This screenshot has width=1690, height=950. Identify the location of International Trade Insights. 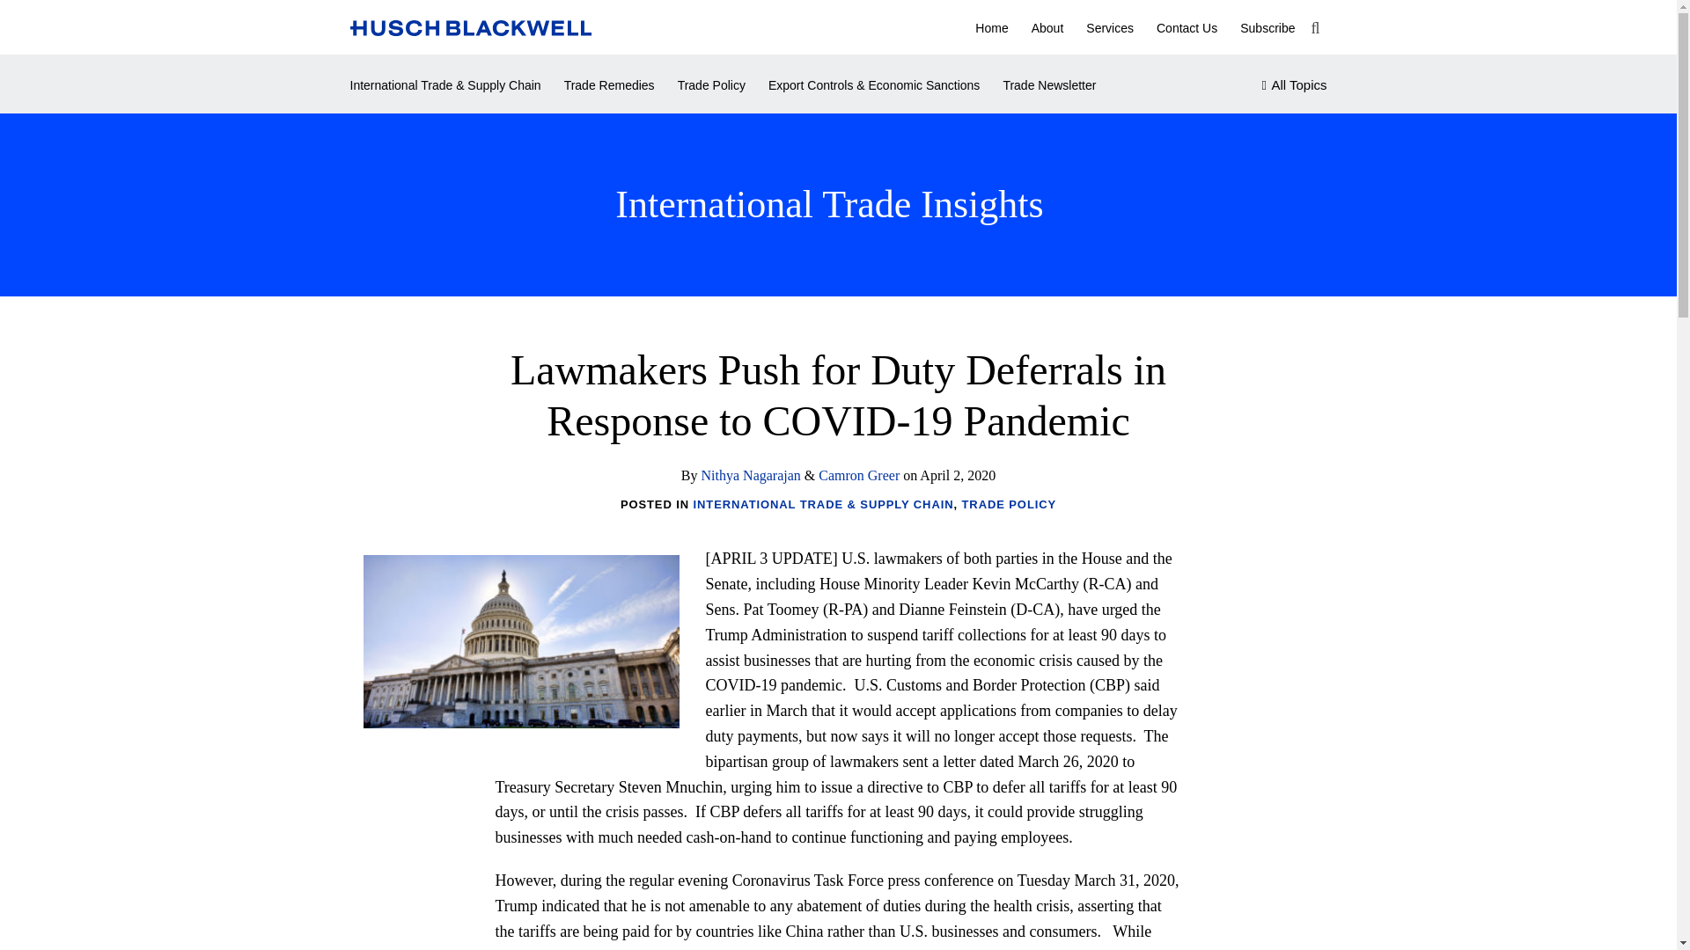
(828, 204).